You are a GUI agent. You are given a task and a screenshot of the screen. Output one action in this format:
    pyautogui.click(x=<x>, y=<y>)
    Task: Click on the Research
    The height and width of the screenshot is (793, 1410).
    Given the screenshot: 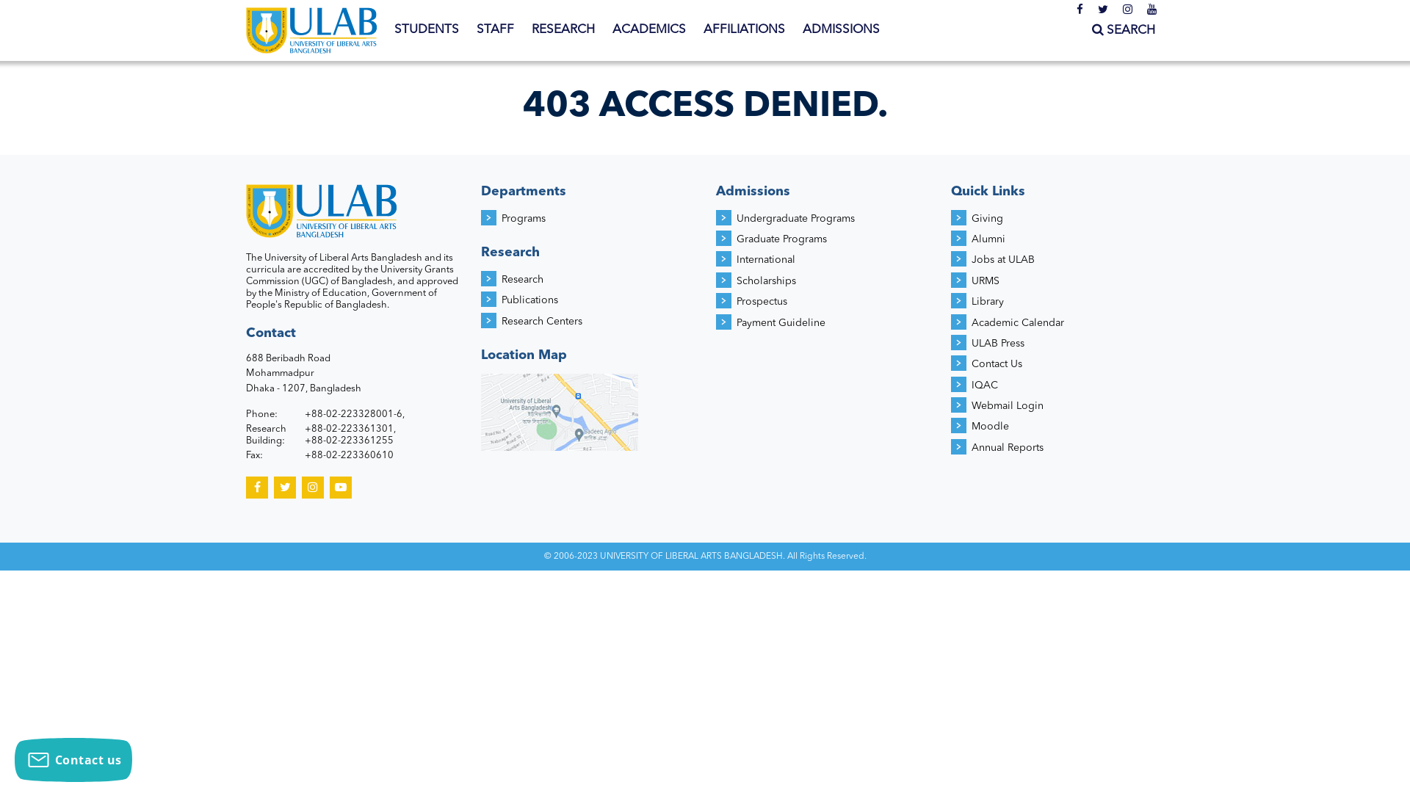 What is the action you would take?
    pyautogui.click(x=523, y=279)
    